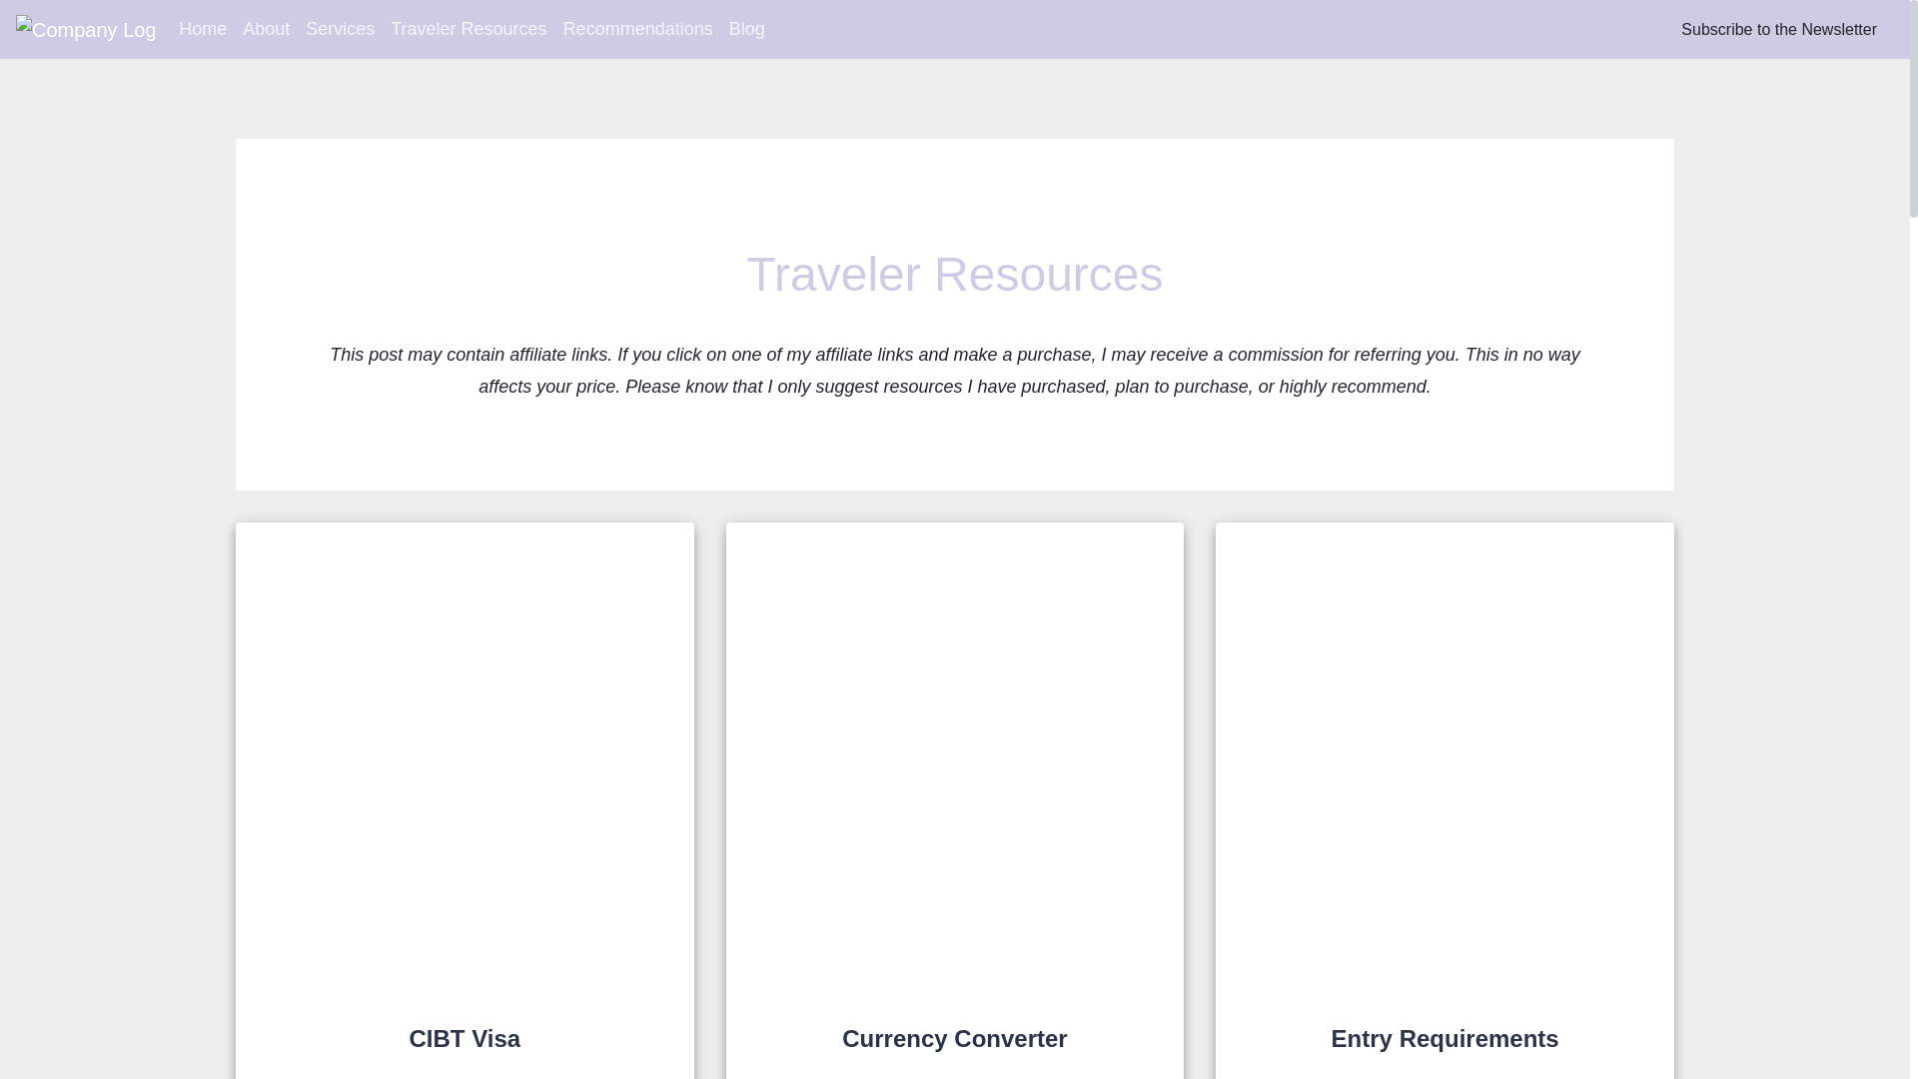  What do you see at coordinates (266, 28) in the screenshot?
I see `About` at bounding box center [266, 28].